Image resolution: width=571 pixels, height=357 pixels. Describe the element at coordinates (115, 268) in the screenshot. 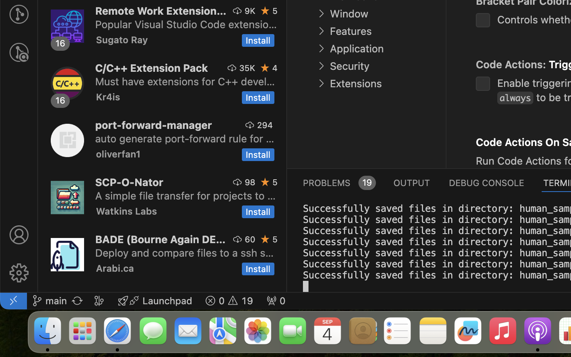

I see `Arabi.ca` at that location.